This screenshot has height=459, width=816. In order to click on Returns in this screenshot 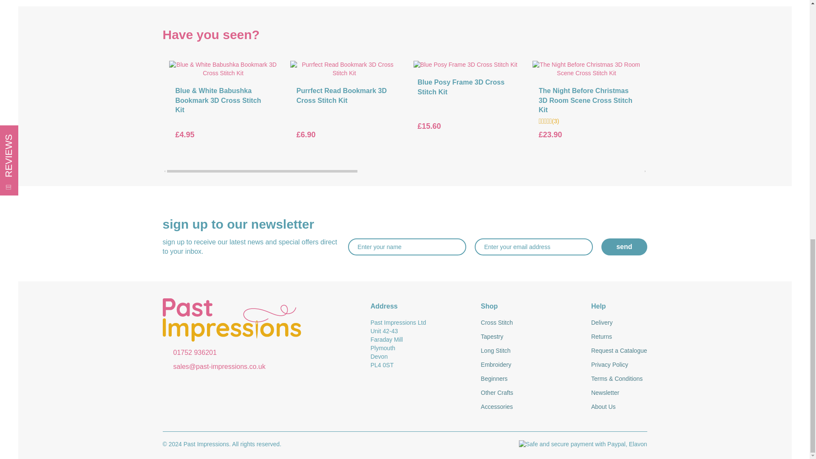, I will do `click(619, 337)`.